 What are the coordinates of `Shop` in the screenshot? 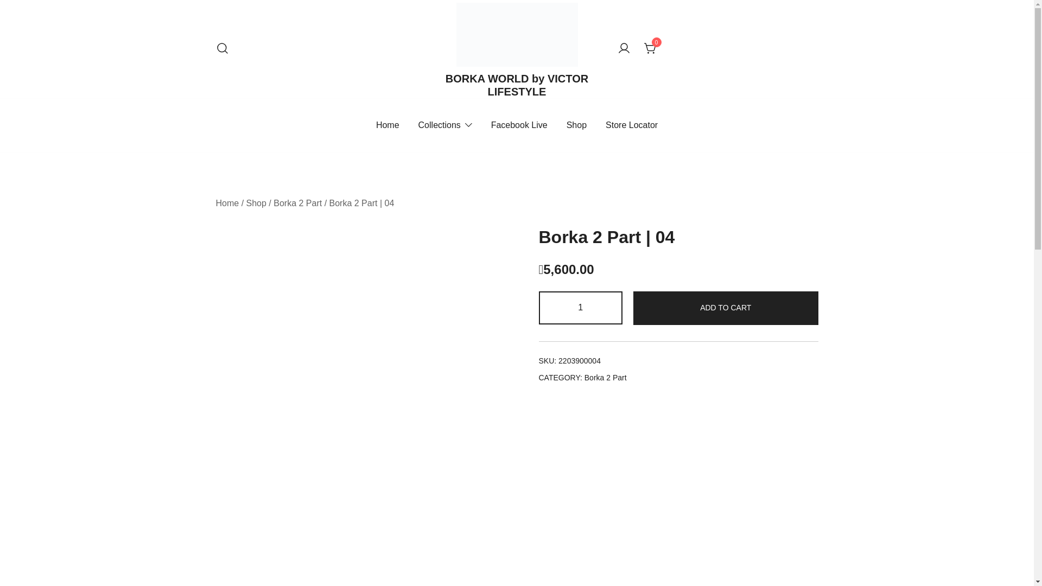 It's located at (576, 126).